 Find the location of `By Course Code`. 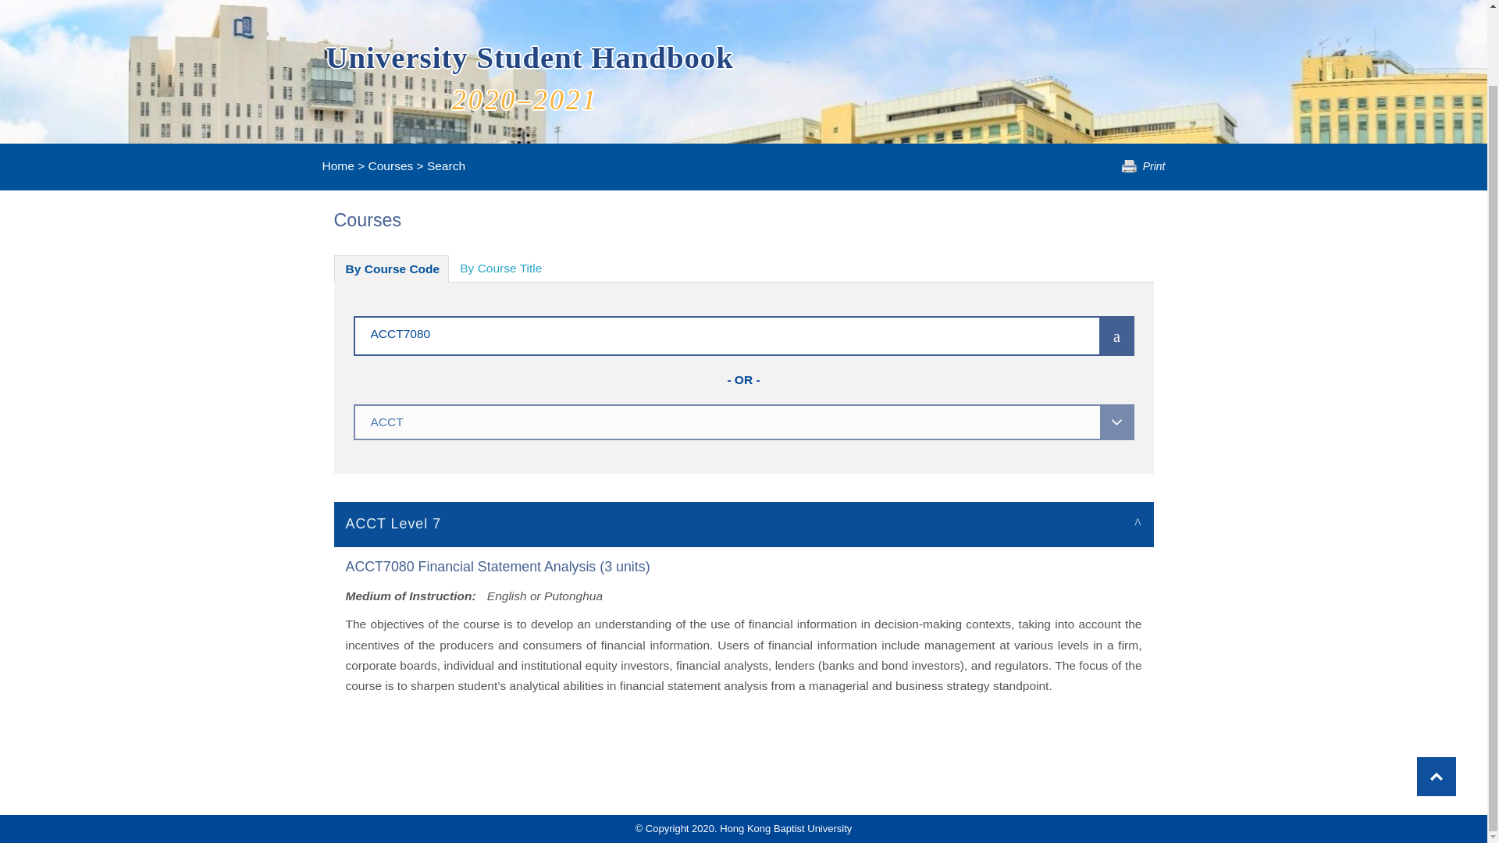

By Course Code is located at coordinates (392, 269).